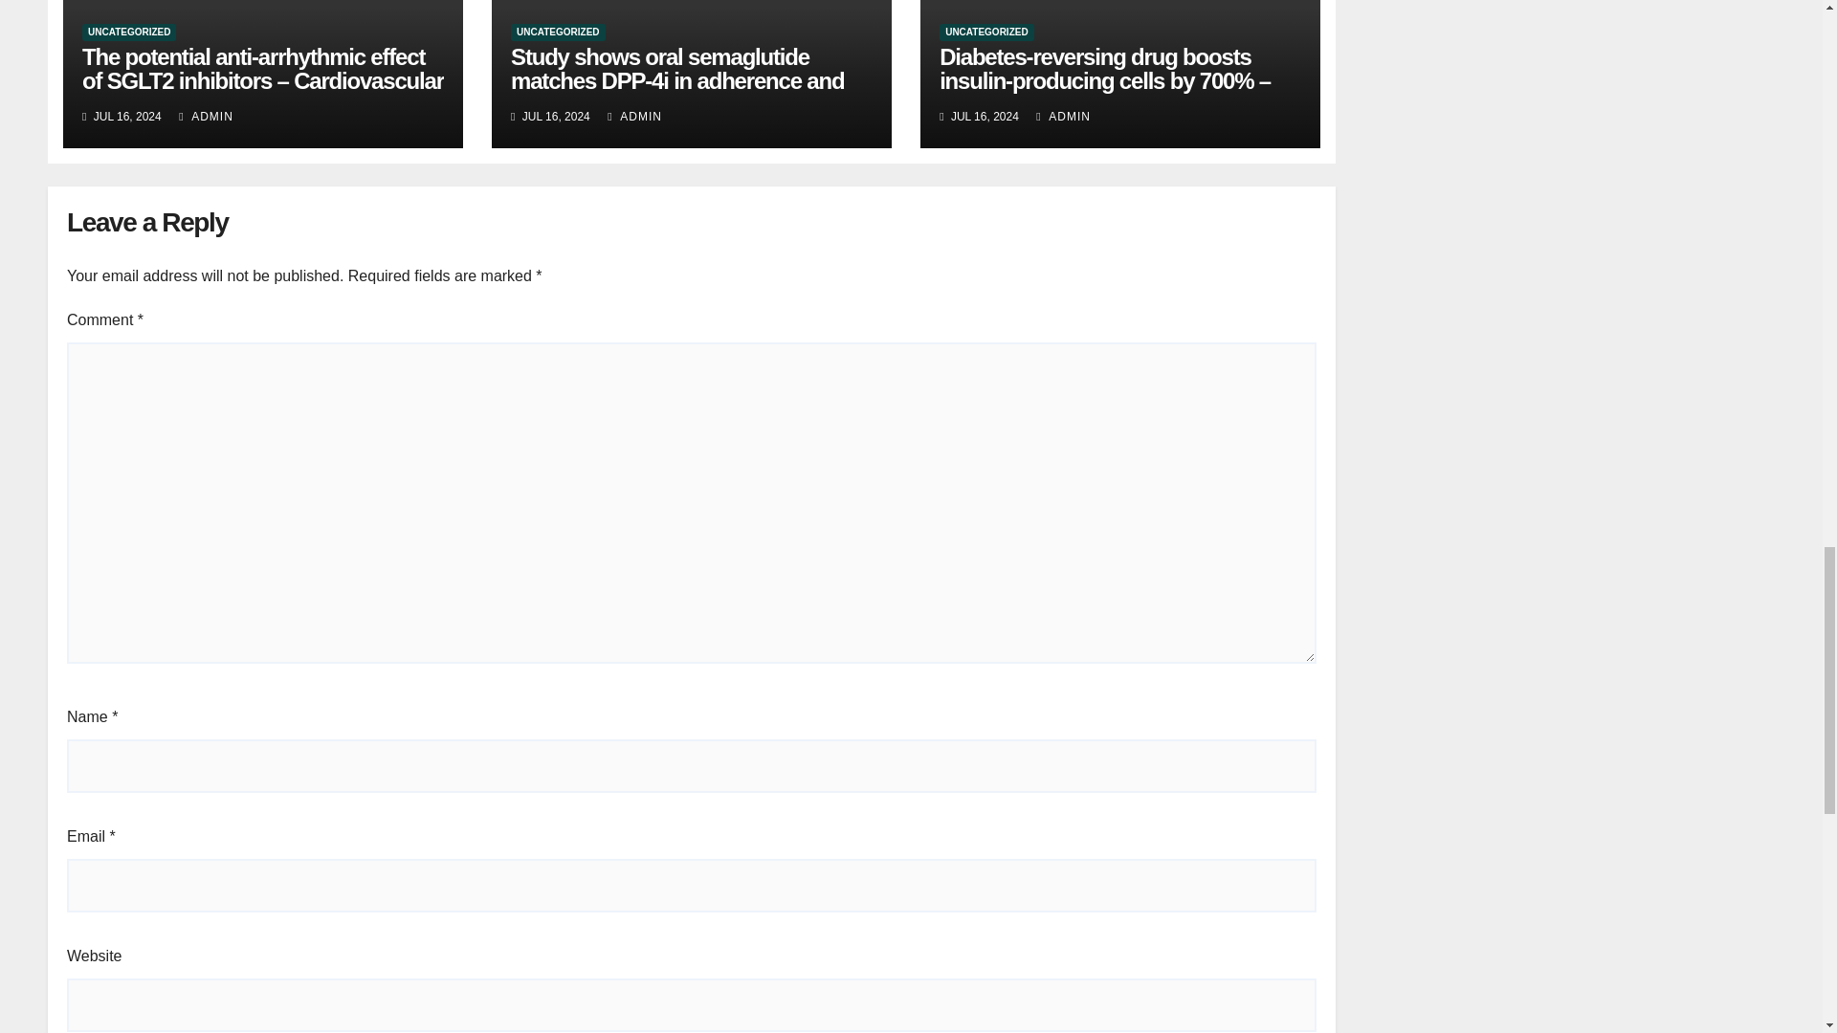  I want to click on ADMIN, so click(634, 116).